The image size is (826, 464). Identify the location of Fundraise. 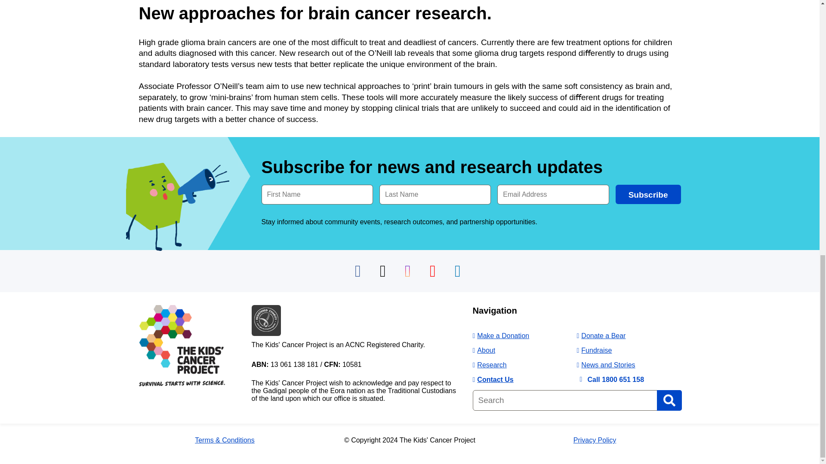
(594, 350).